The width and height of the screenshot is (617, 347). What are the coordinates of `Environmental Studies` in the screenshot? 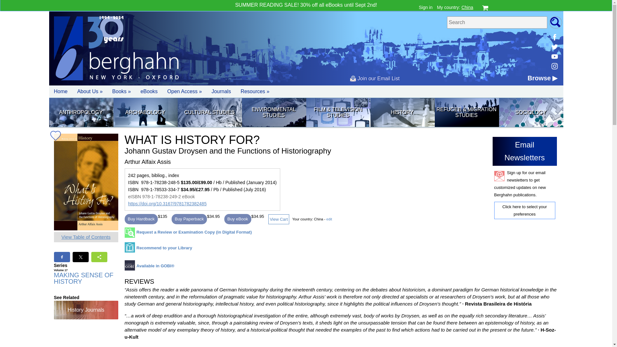 It's located at (273, 112).